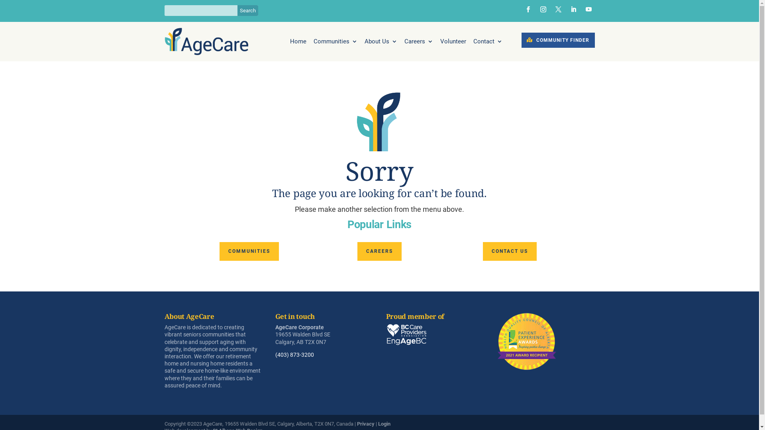 The image size is (765, 430). What do you see at coordinates (380, 122) in the screenshot?
I see `age-care-icon` at bounding box center [380, 122].